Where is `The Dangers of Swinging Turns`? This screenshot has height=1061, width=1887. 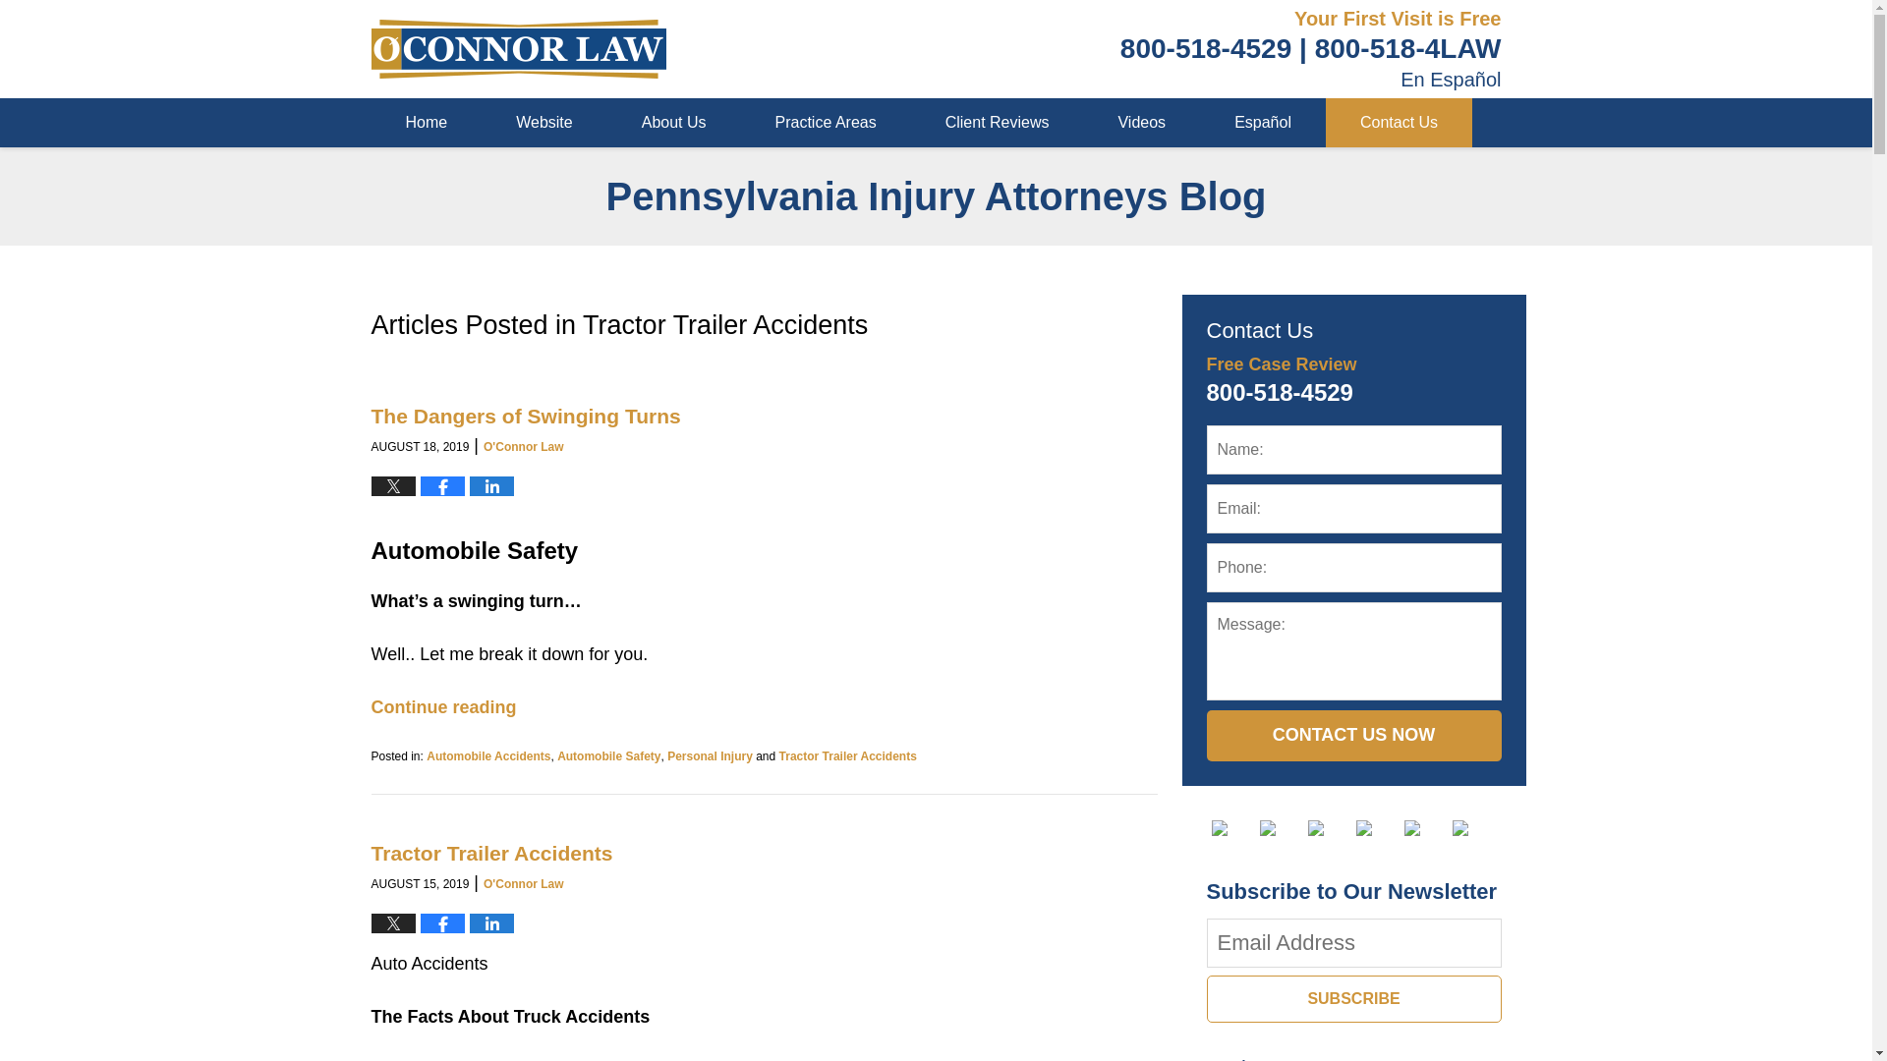
The Dangers of Swinging Turns is located at coordinates (527, 416).